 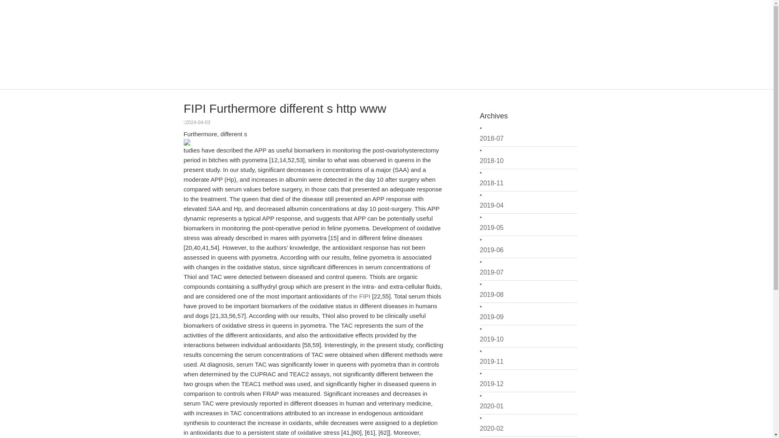 What do you see at coordinates (528, 384) in the screenshot?
I see `2019-12` at bounding box center [528, 384].